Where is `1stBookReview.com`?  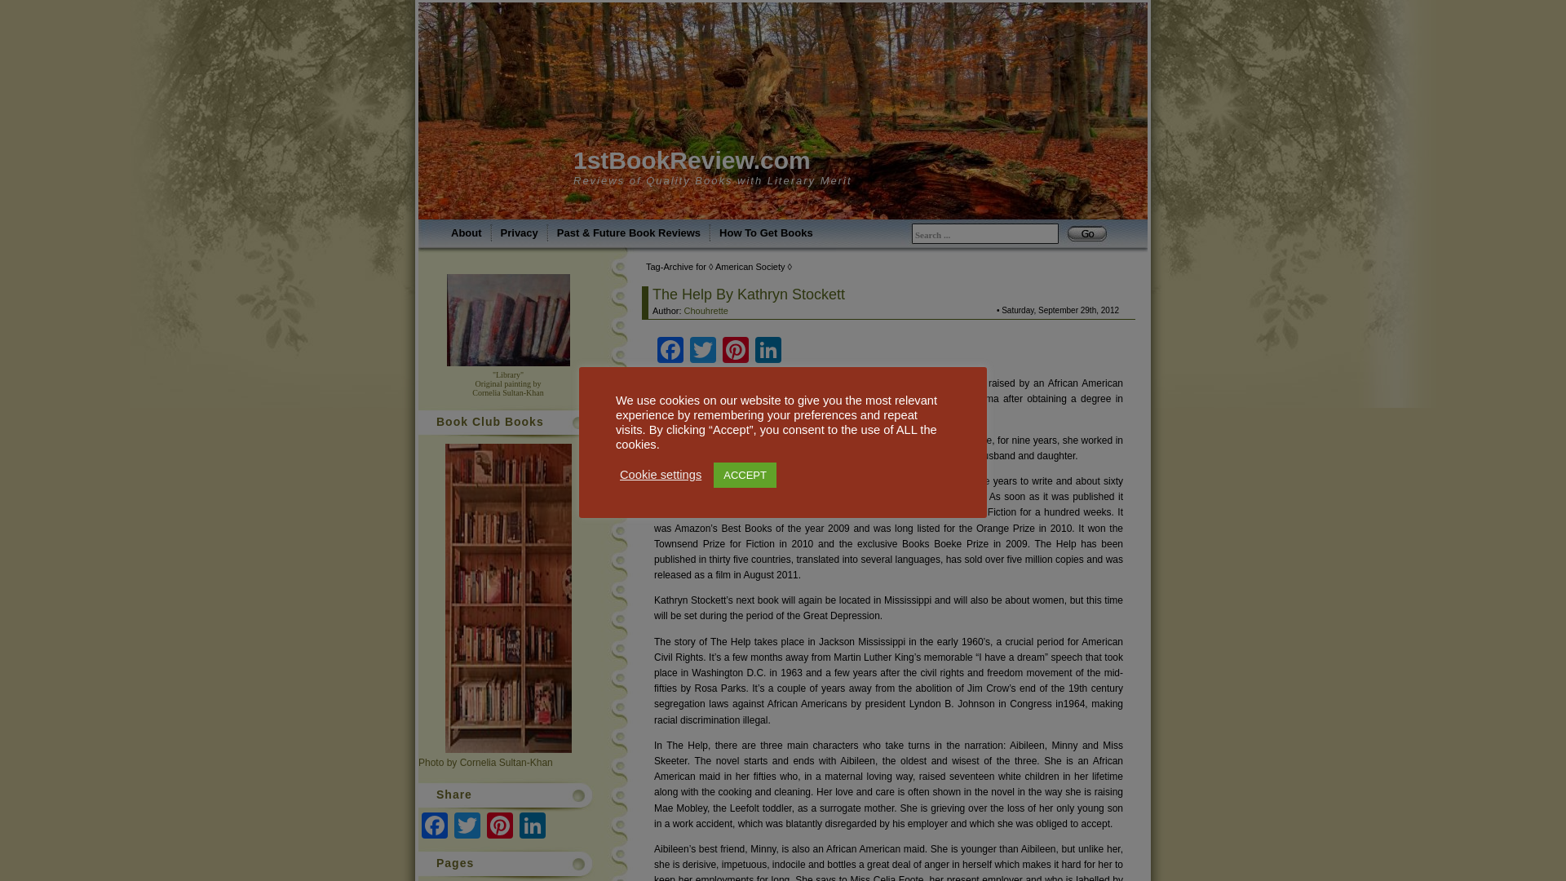 1stBookReview.com is located at coordinates (692, 160).